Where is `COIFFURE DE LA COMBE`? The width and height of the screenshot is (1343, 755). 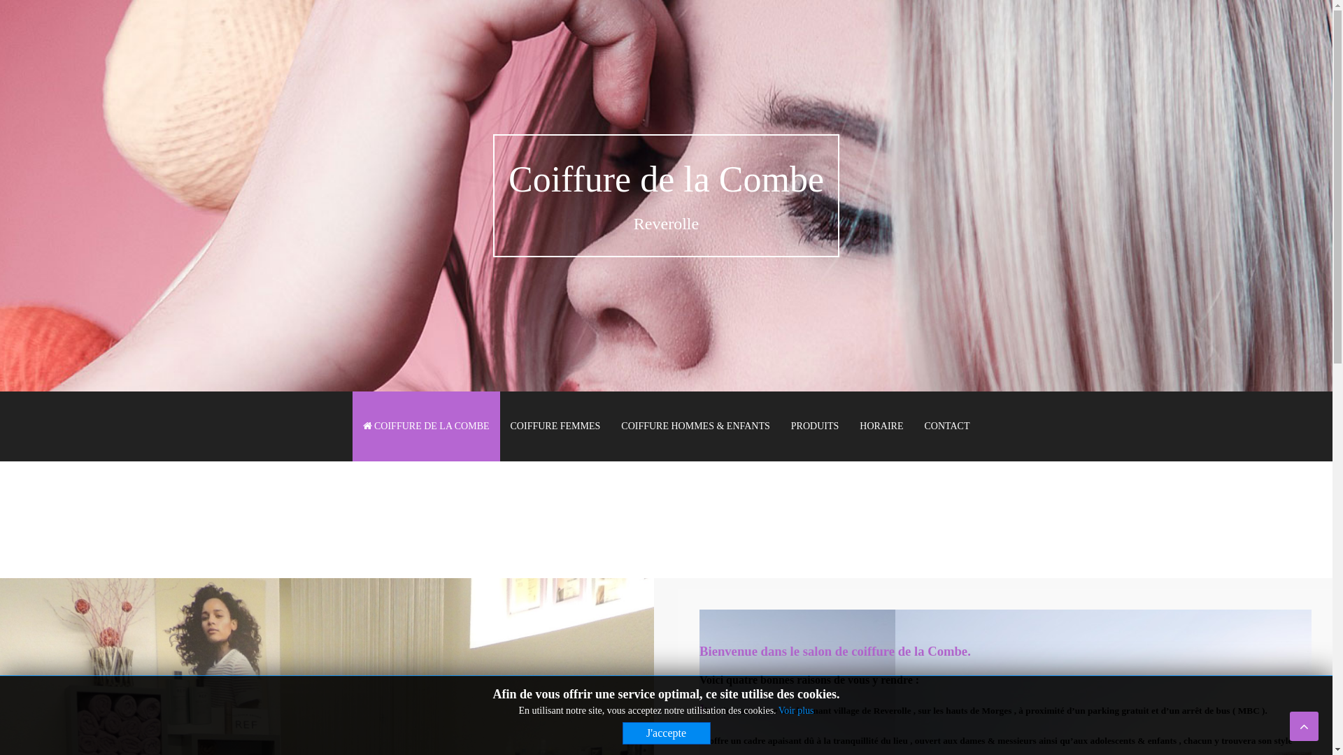
COIFFURE DE LA COMBE is located at coordinates (427, 426).